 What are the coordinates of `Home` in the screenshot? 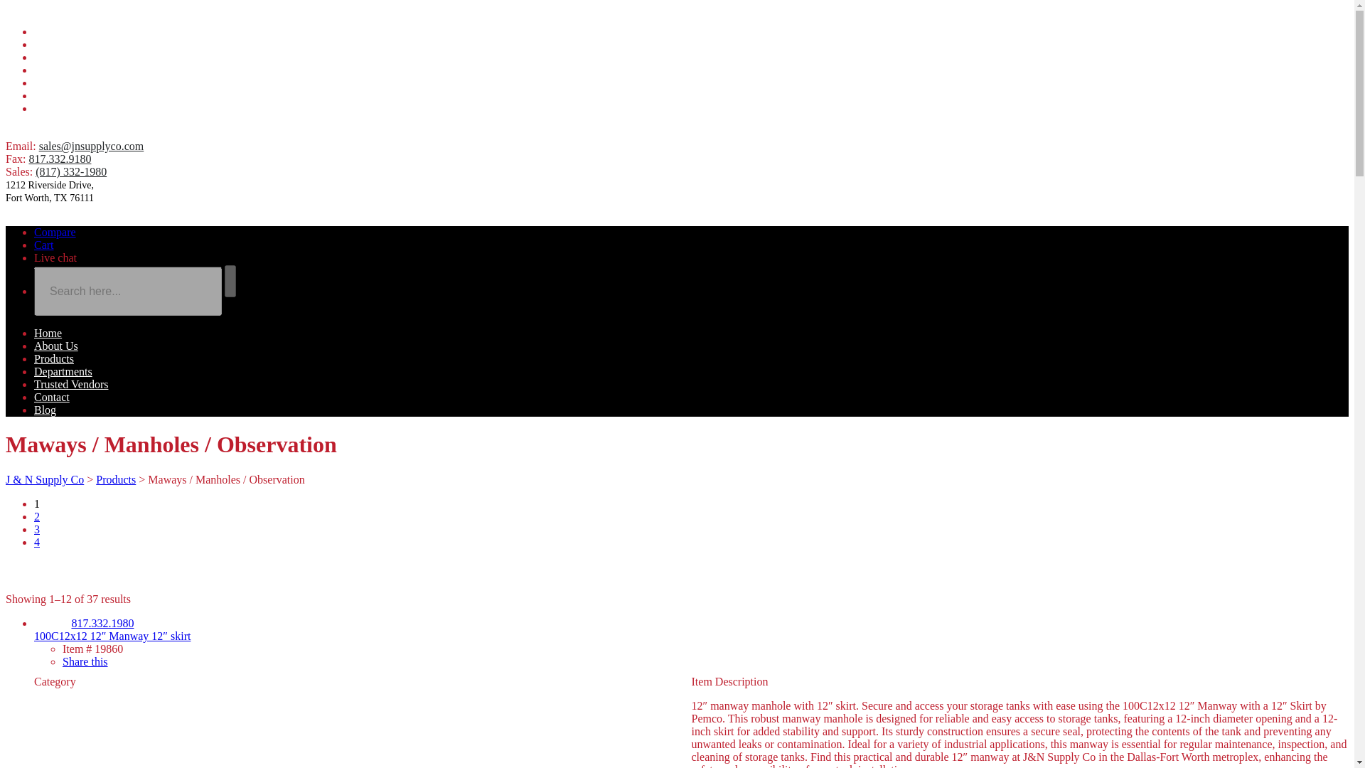 It's located at (48, 333).